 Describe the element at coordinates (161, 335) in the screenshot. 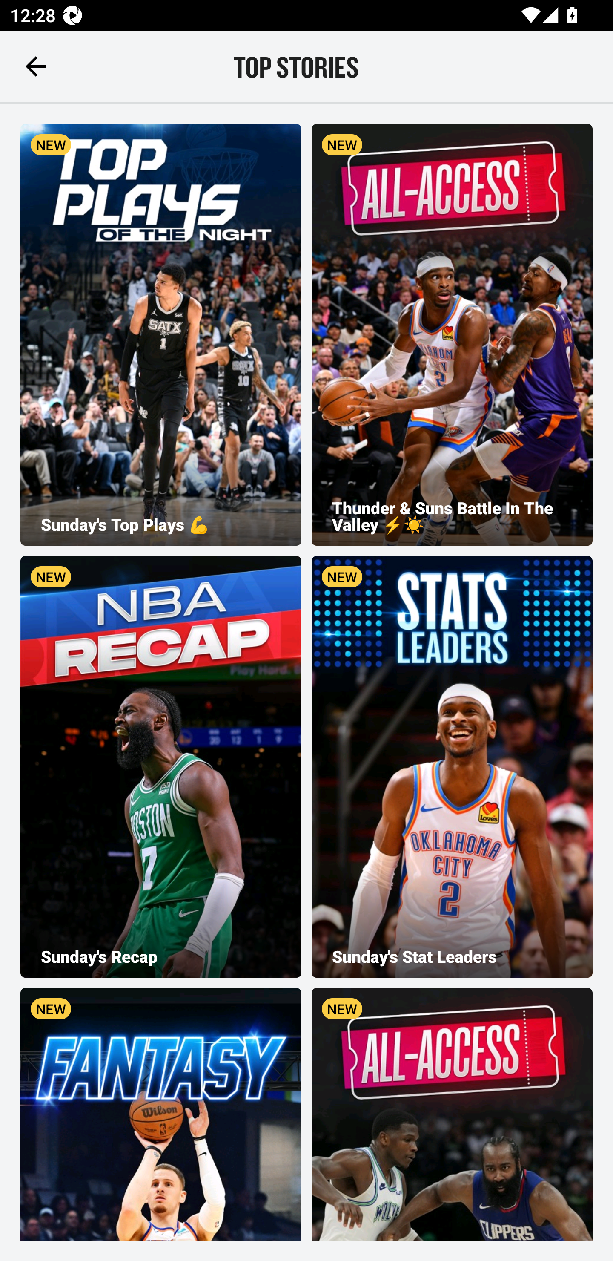

I see `NEW Sunday's Top Plays 💪` at that location.